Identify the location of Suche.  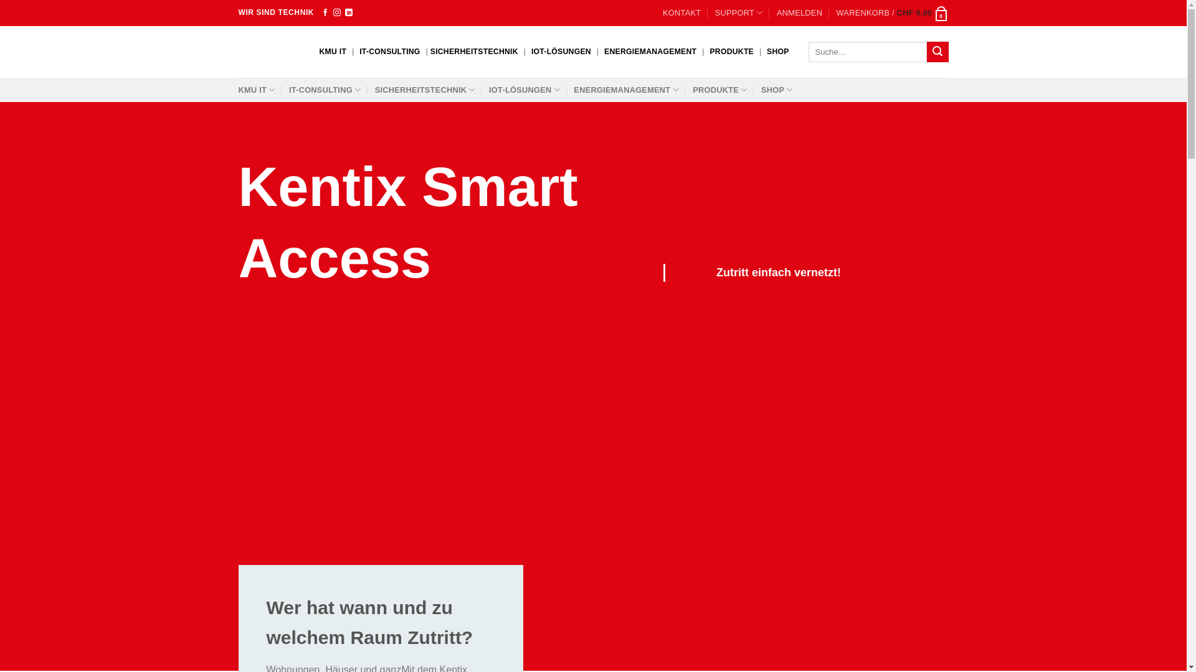
(937, 52).